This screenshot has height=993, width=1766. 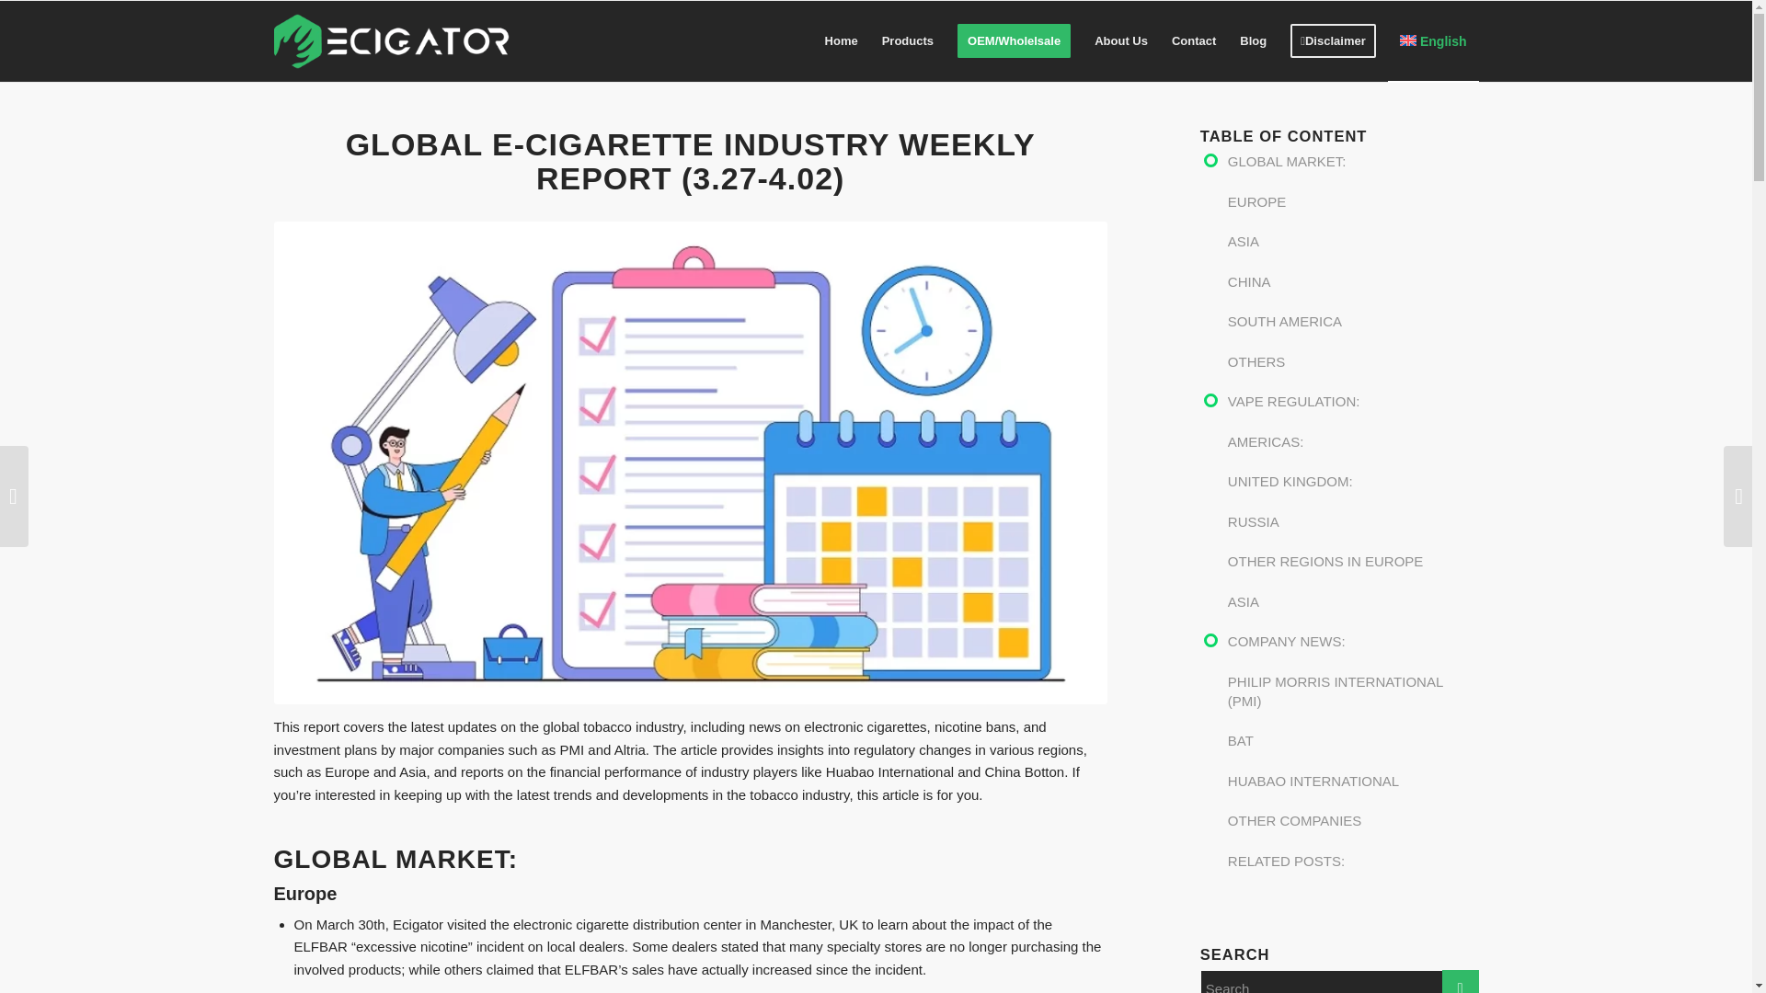 I want to click on Products, so click(x=907, y=40).